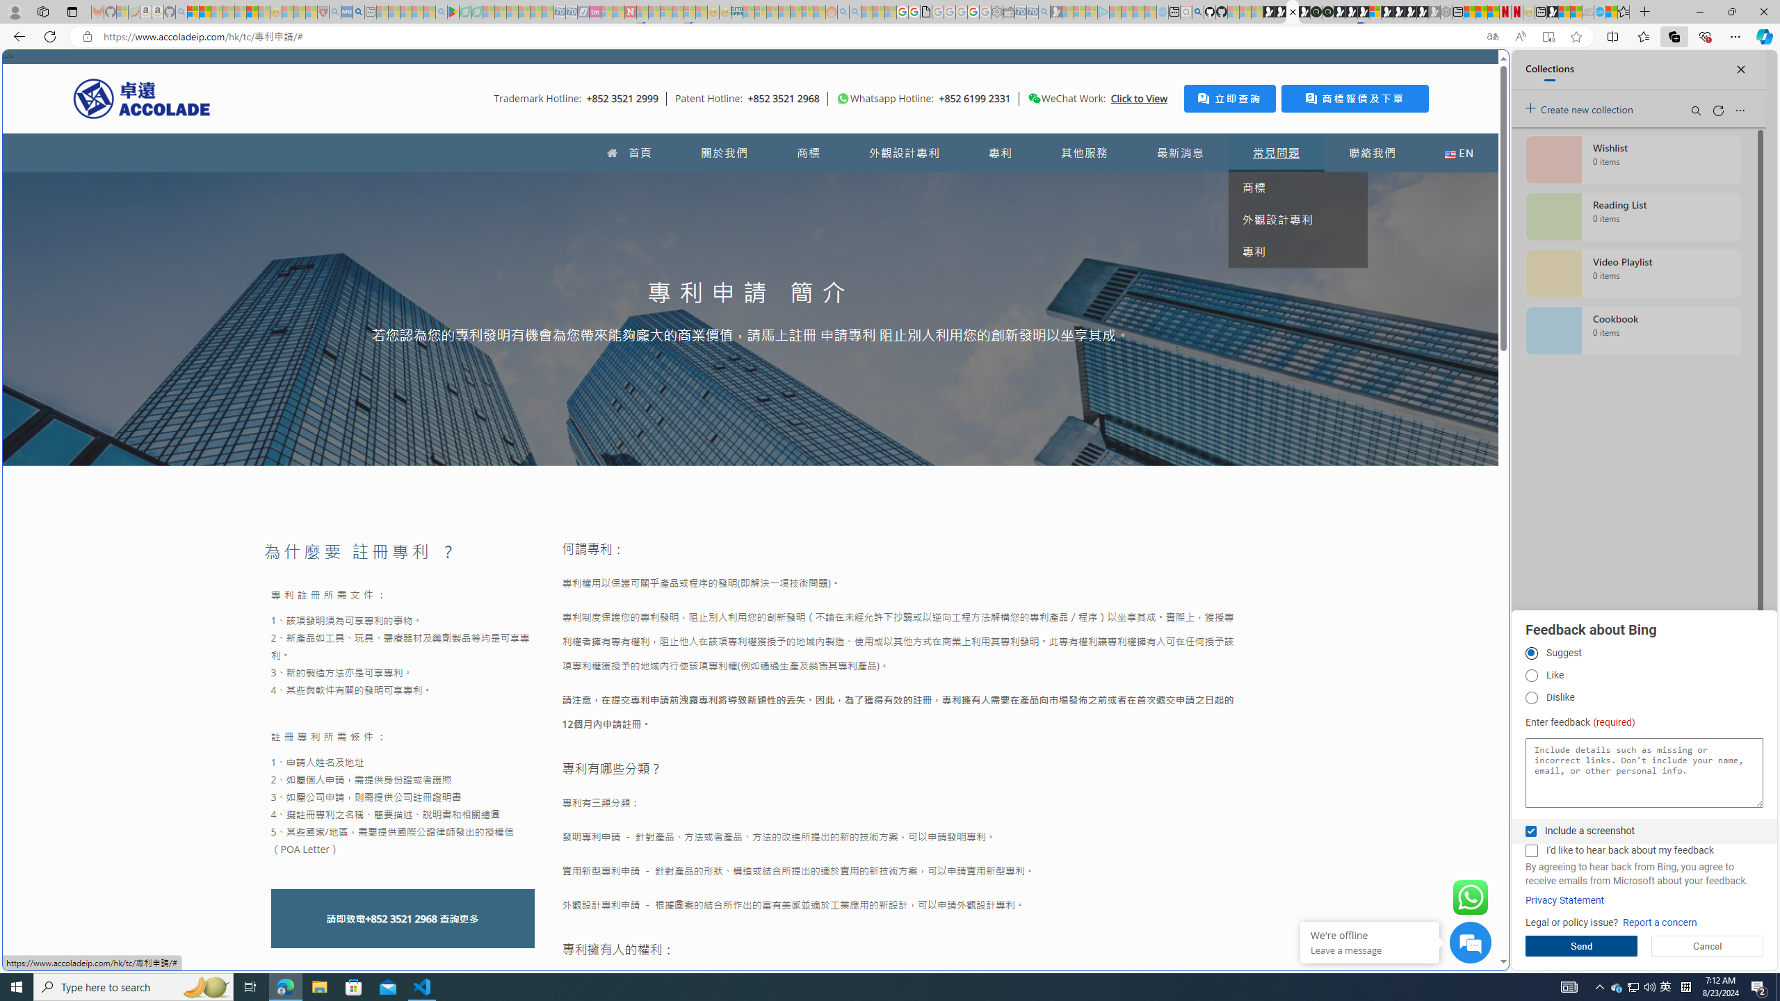  What do you see at coordinates (311, 12) in the screenshot?
I see `Local - MSN - Sleeping` at bounding box center [311, 12].